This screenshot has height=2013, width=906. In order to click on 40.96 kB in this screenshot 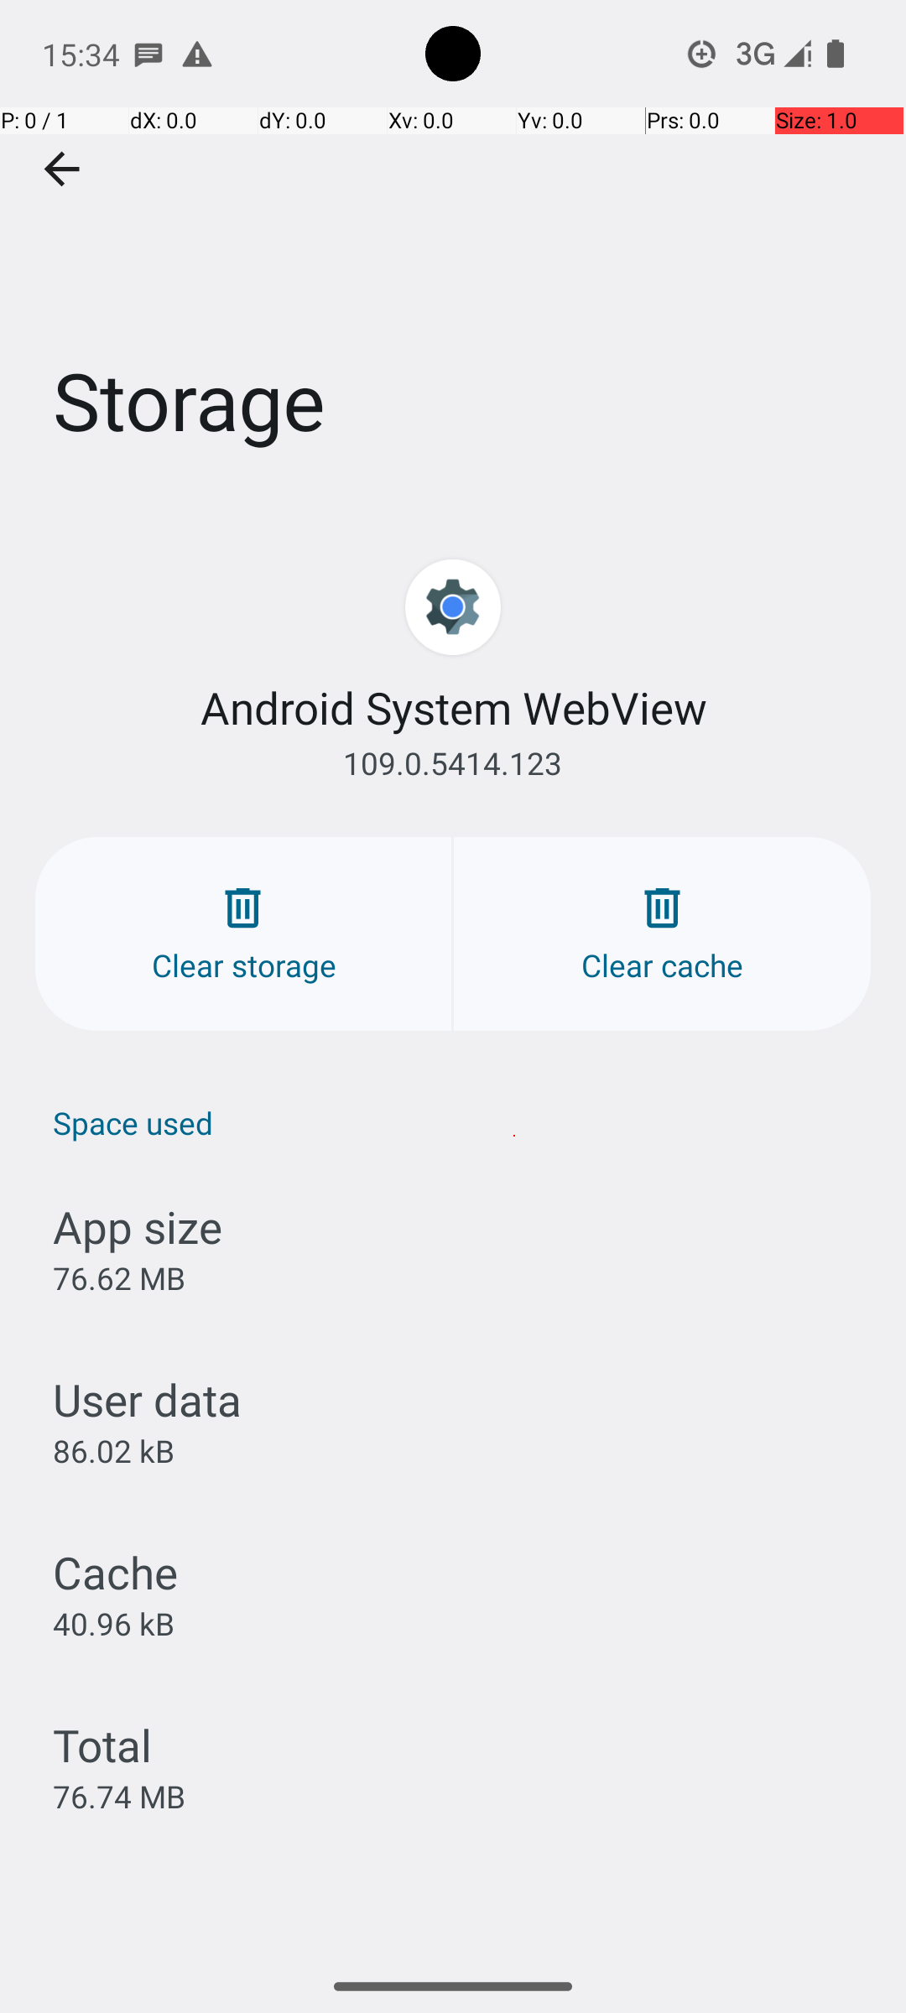, I will do `click(114, 1623)`.